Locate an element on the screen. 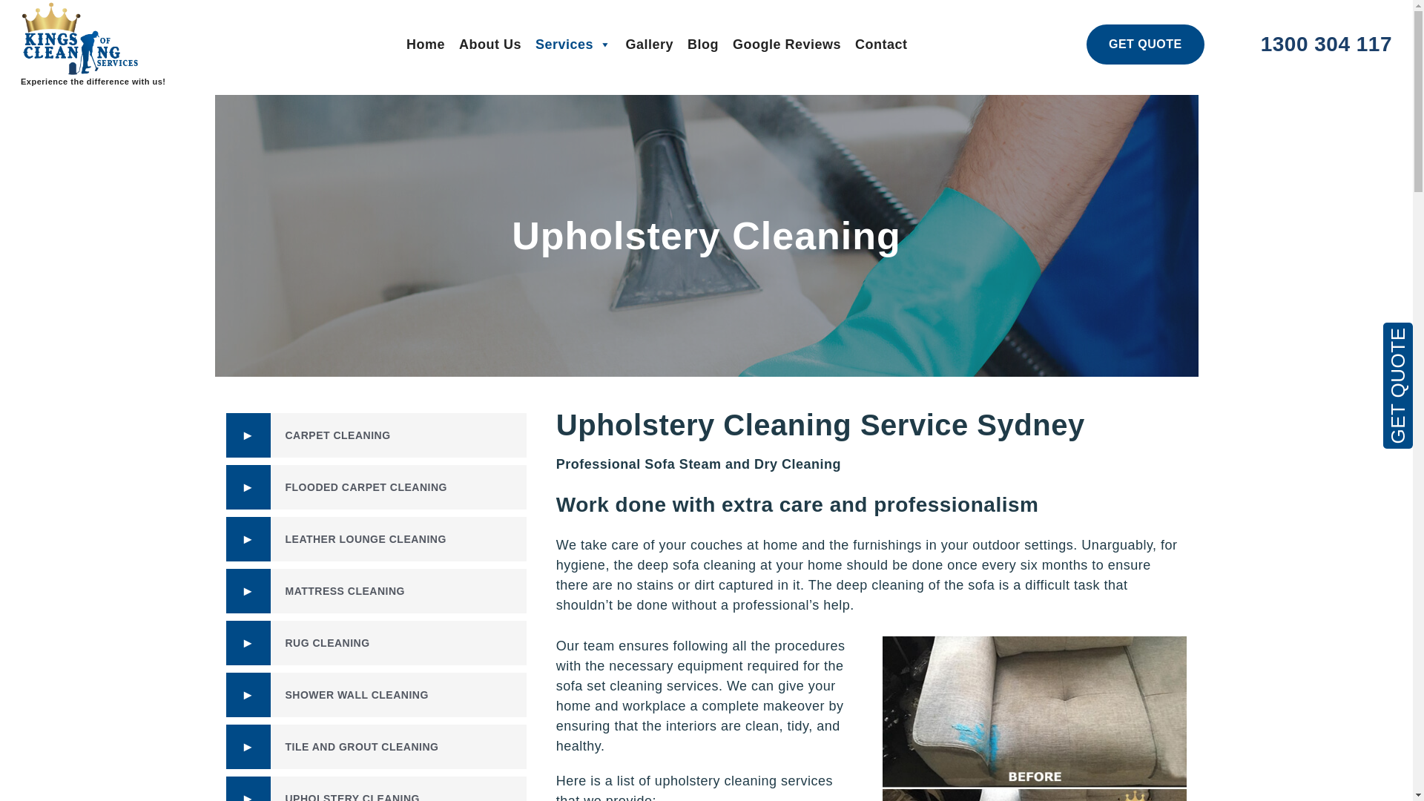 The height and width of the screenshot is (801, 1424). Contact is located at coordinates (881, 44).